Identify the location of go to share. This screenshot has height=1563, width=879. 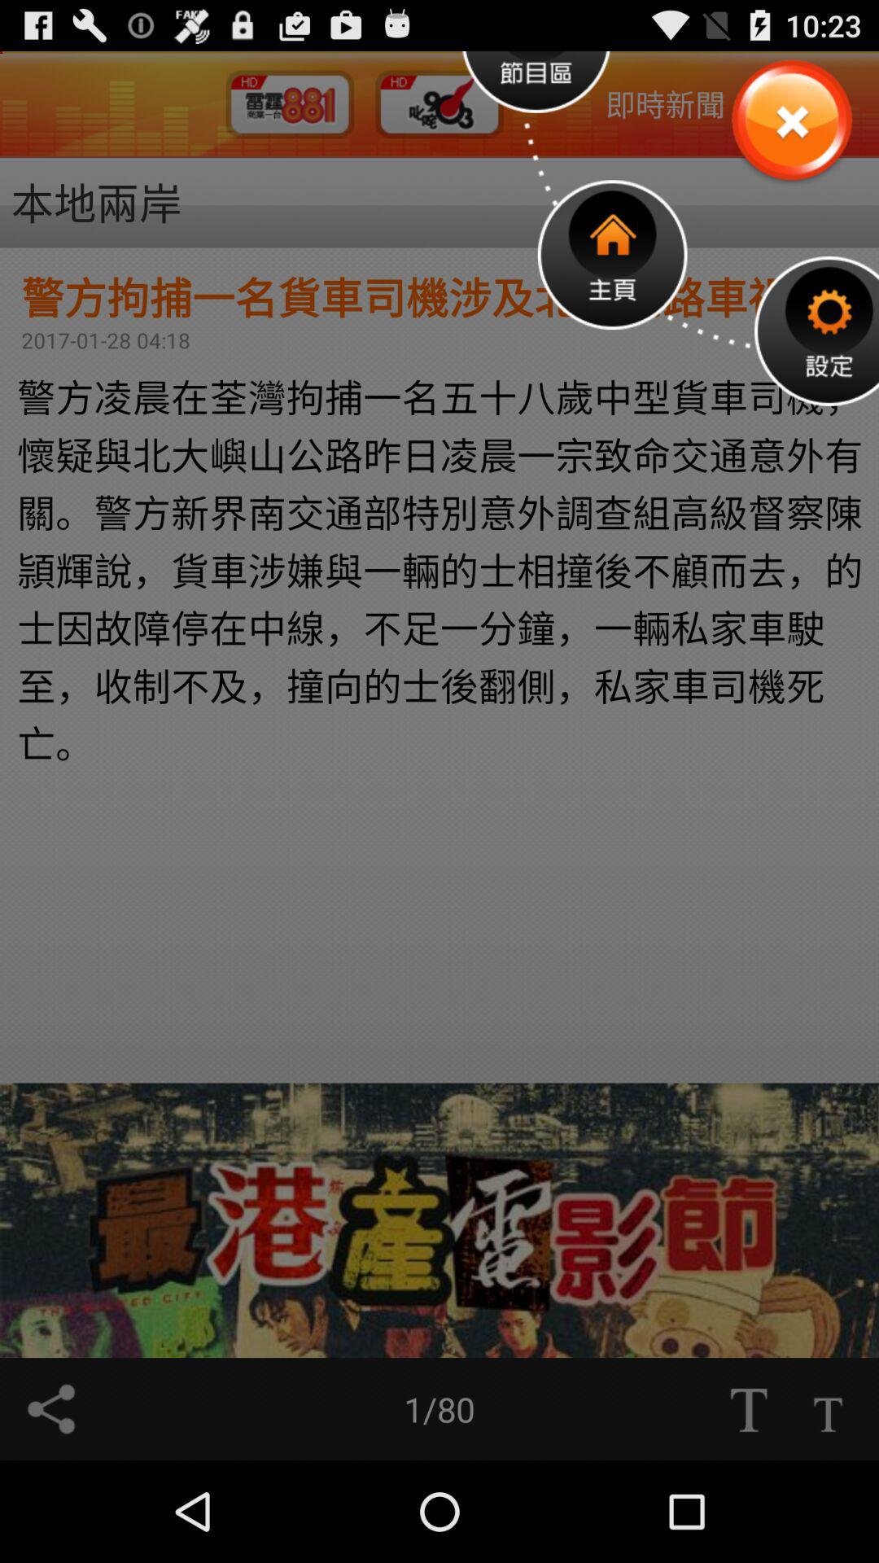
(51, 1409).